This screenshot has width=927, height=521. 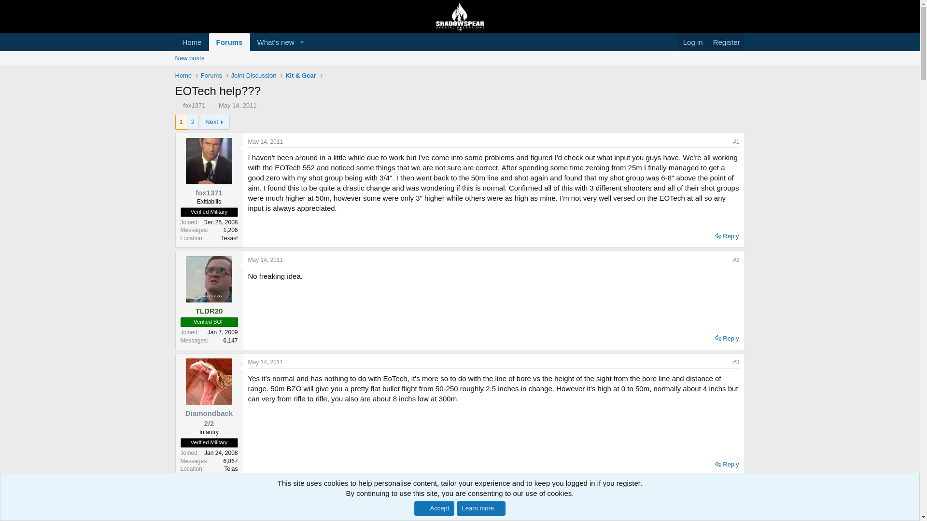 I want to click on Home, so click(x=215, y=122).